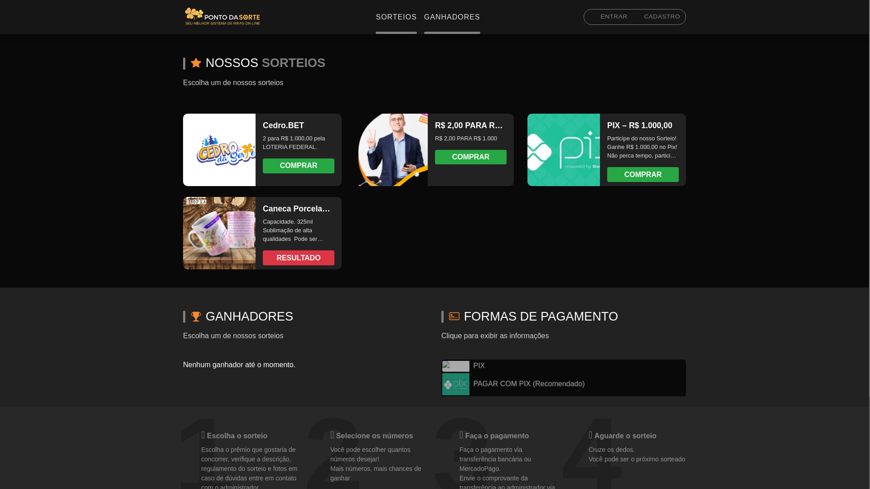 The width and height of the screenshot is (870, 489). What do you see at coordinates (609, 16) in the screenshot?
I see `ENTRAR` at bounding box center [609, 16].